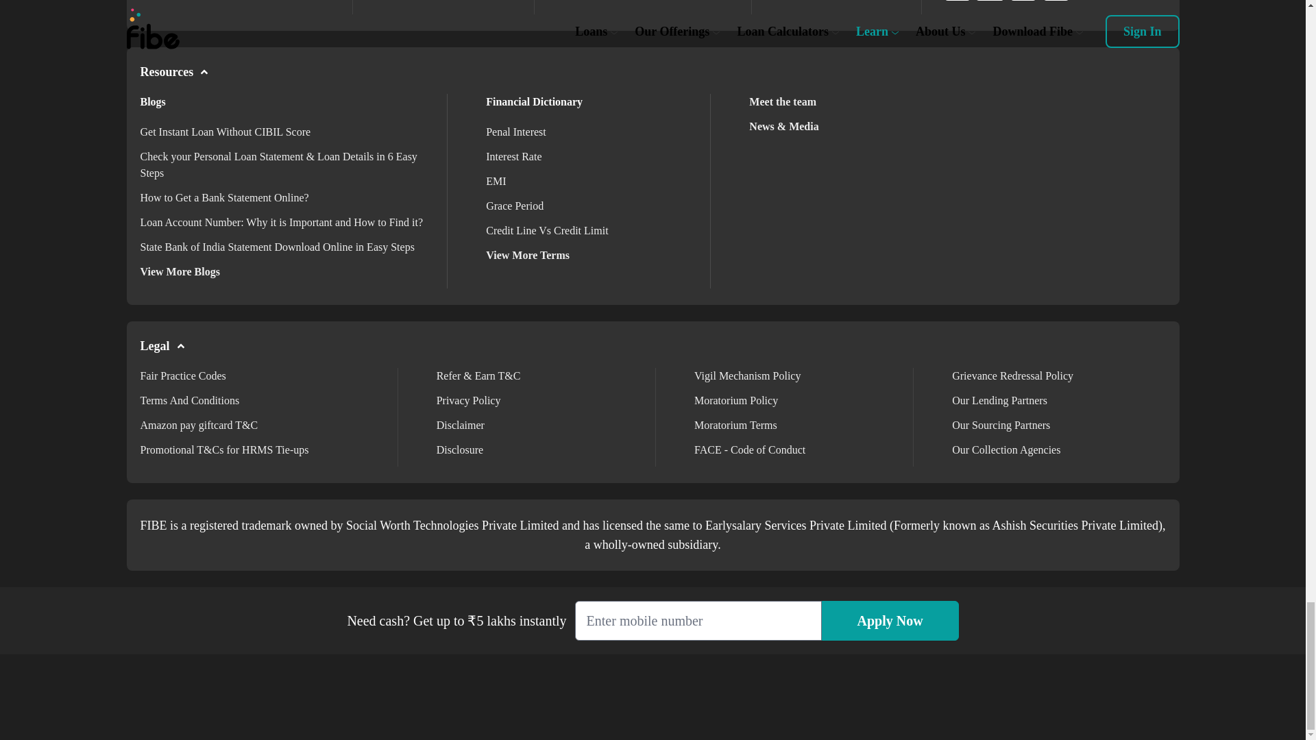  What do you see at coordinates (469, 400) in the screenshot?
I see `Privacy Policy` at bounding box center [469, 400].